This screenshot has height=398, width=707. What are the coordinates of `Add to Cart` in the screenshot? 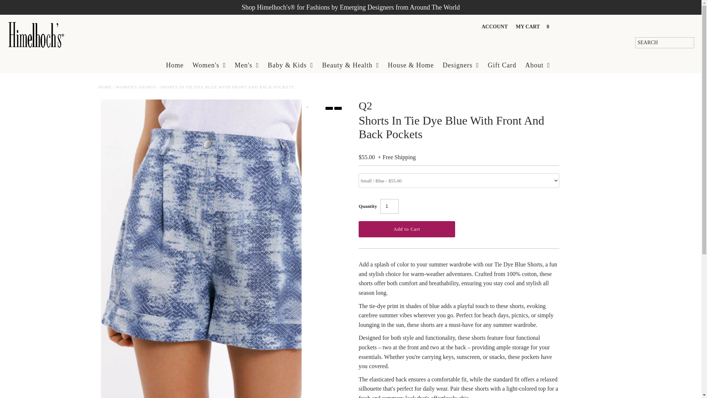 It's located at (407, 229).